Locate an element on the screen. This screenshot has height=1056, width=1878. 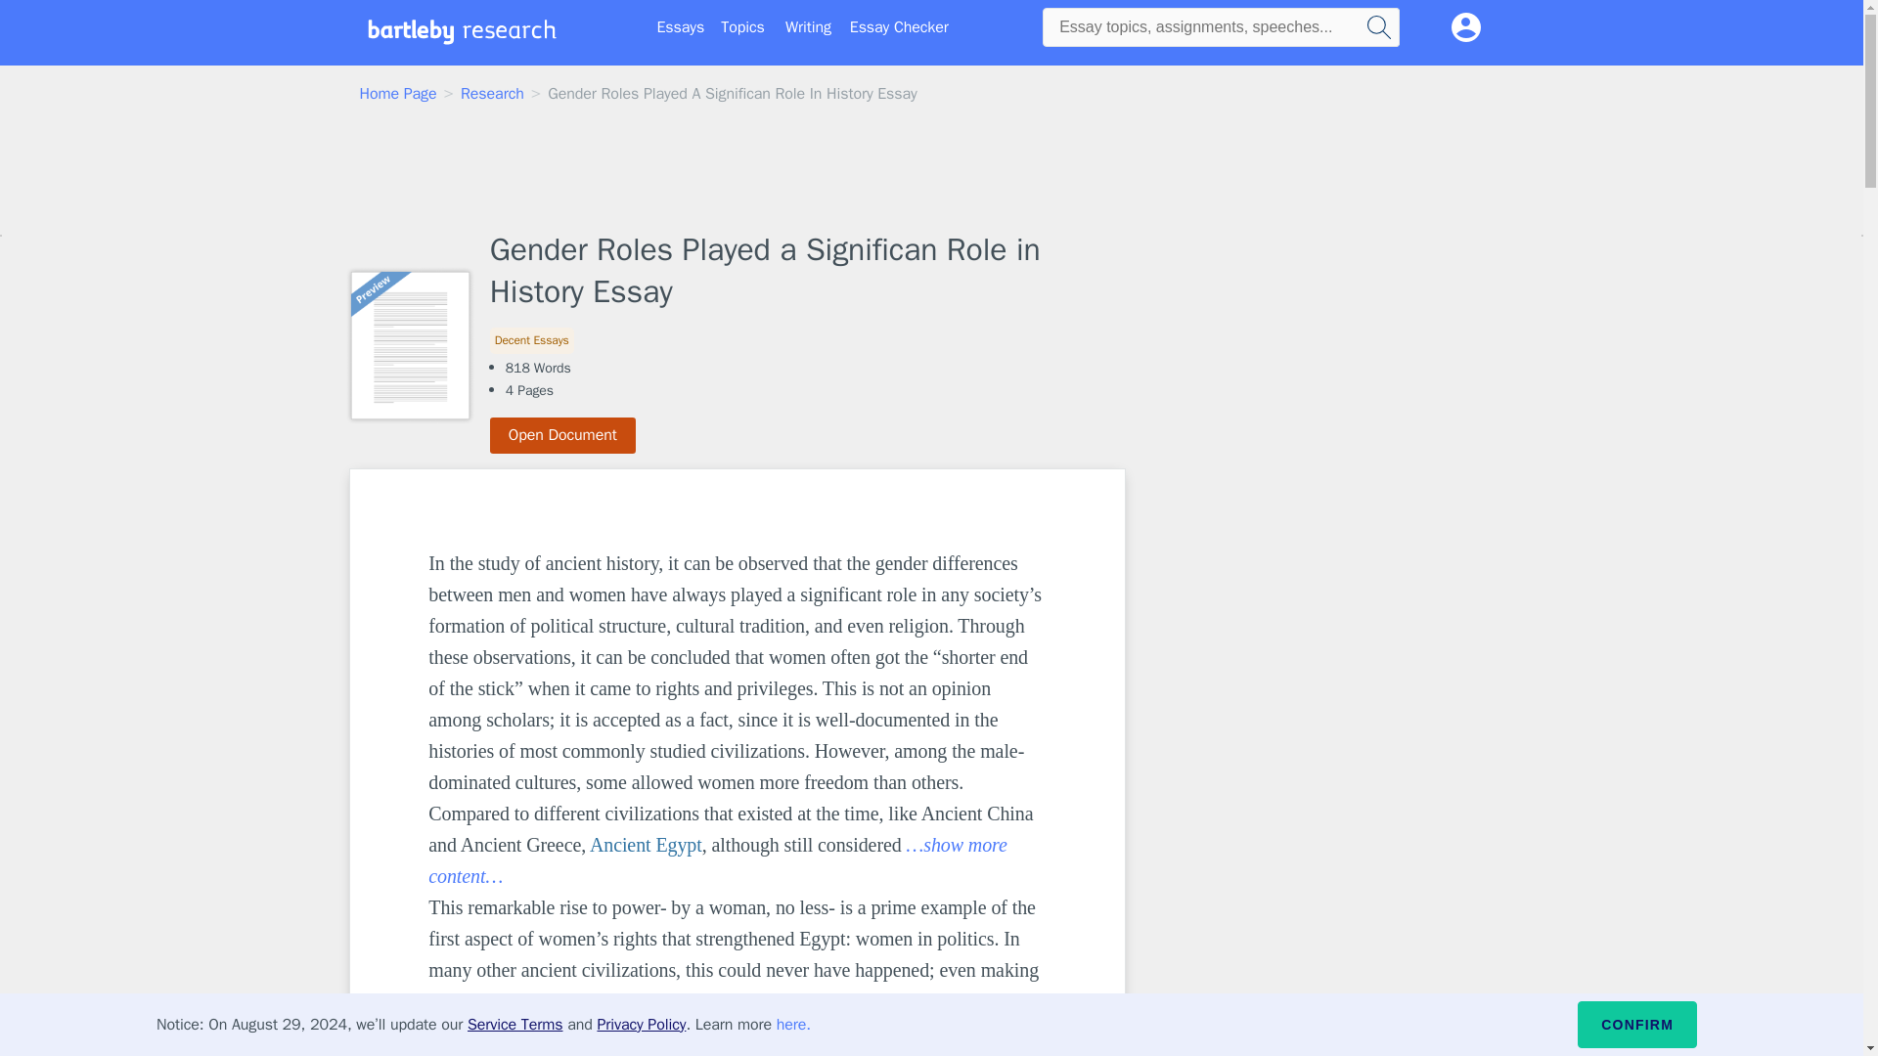
Essays is located at coordinates (681, 27).